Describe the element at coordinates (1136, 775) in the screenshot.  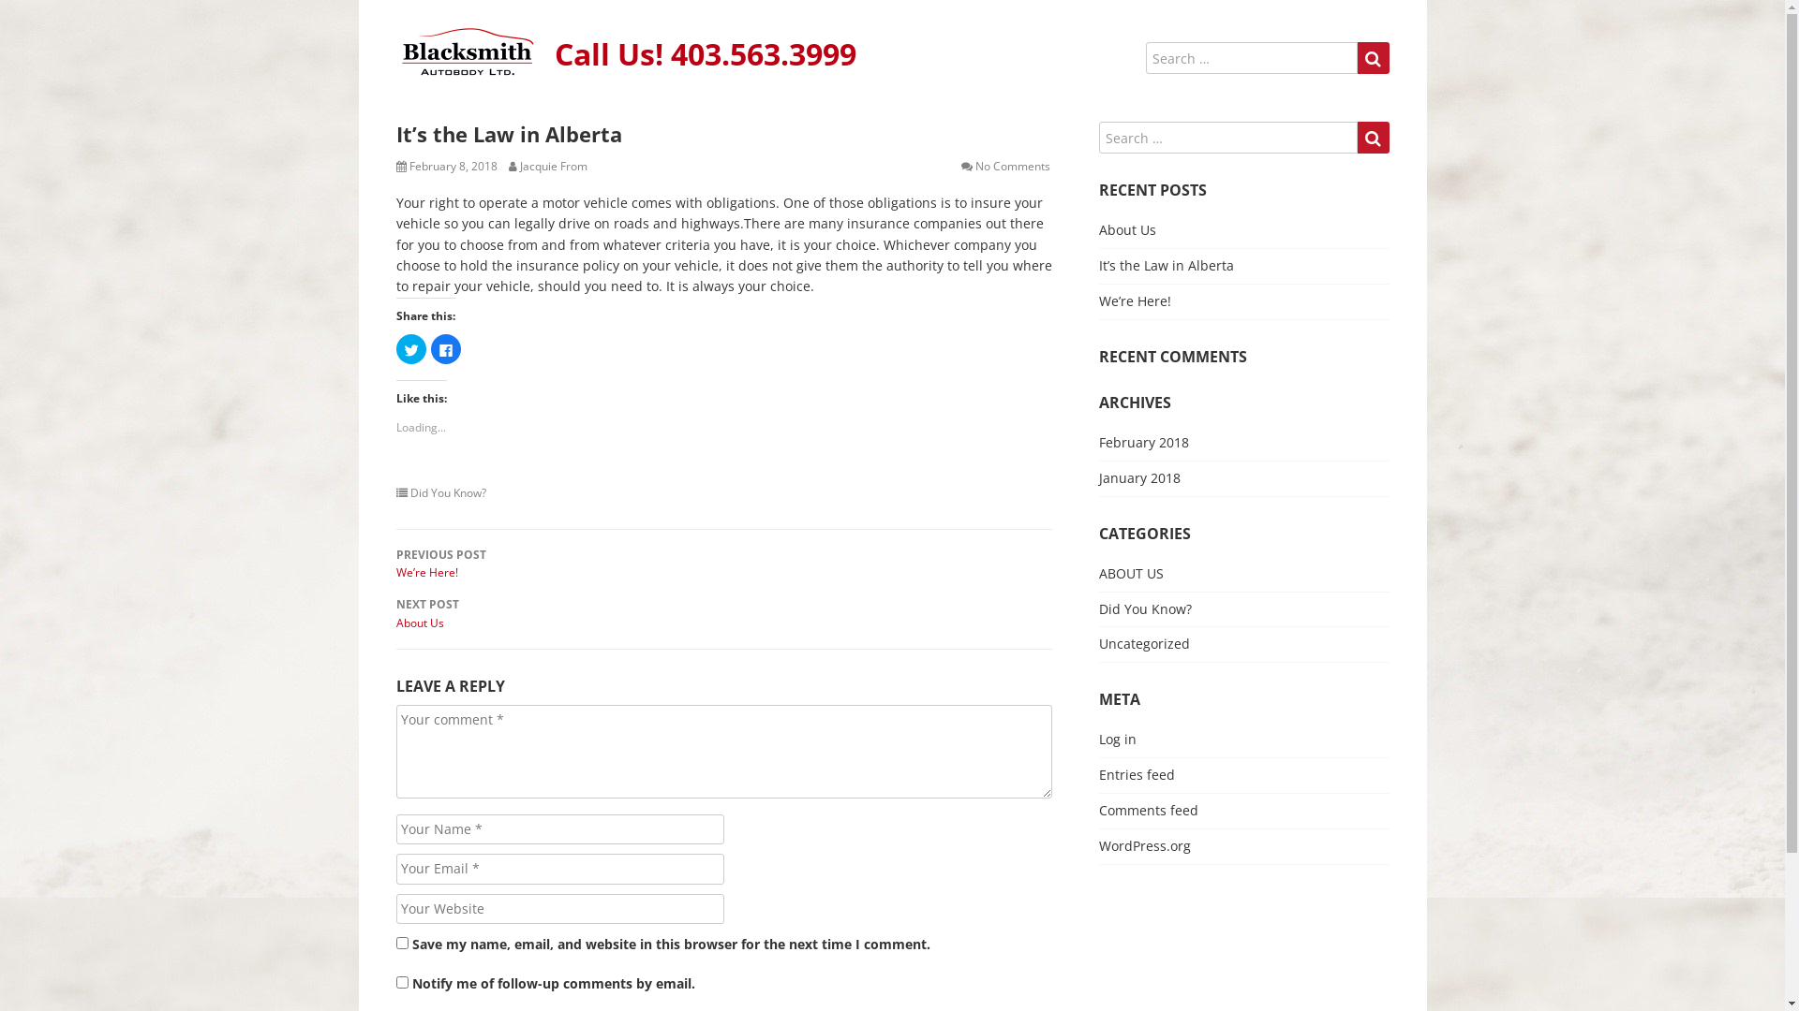
I see `Entries feed` at that location.